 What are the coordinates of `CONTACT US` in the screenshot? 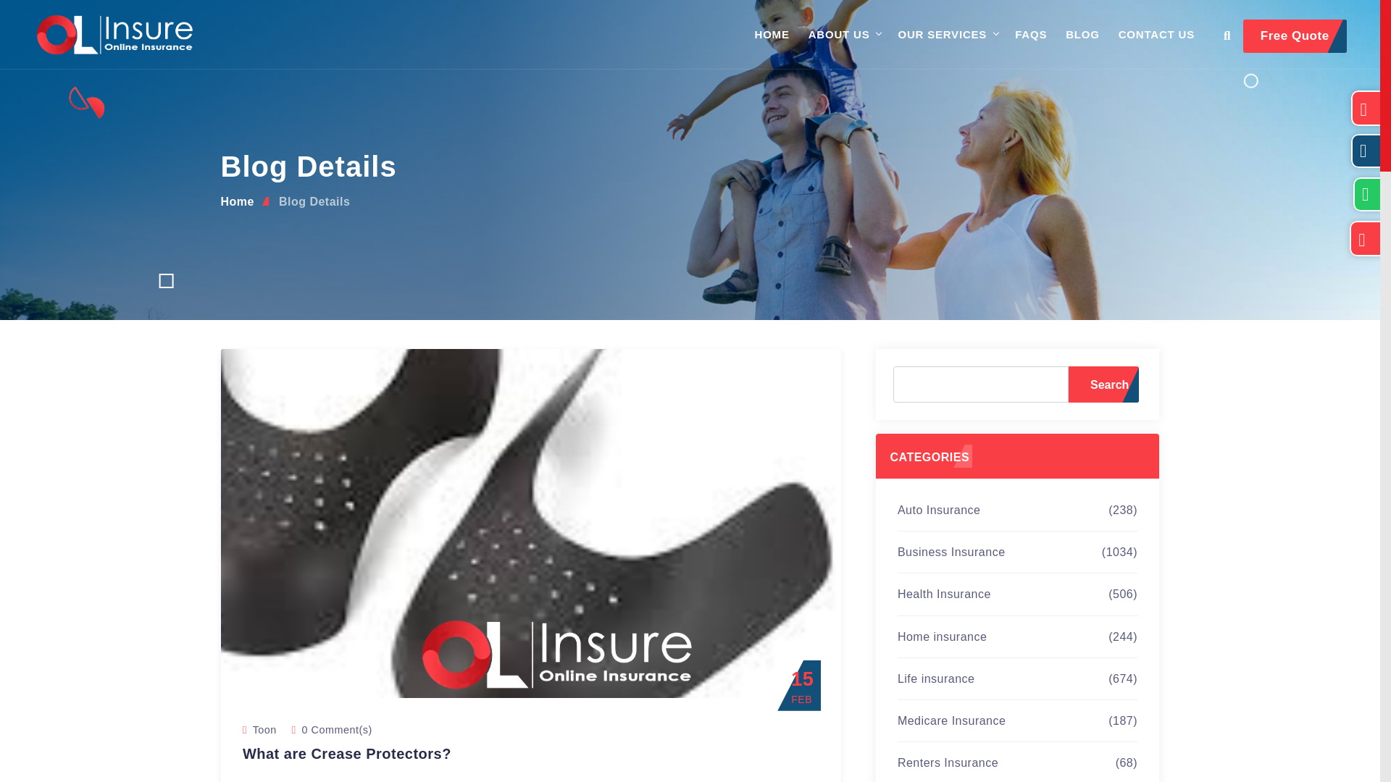 It's located at (1156, 35).